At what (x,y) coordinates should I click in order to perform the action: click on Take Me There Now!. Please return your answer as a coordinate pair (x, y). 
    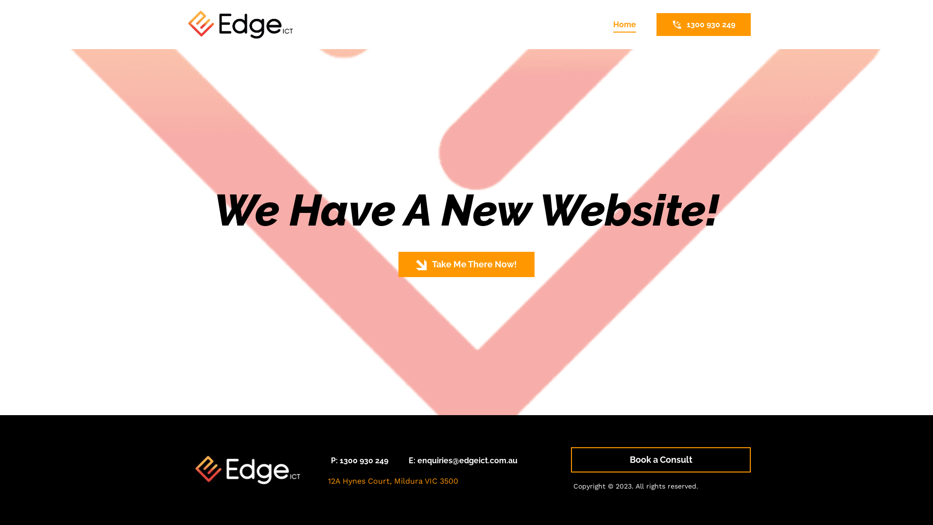
    Looking at the image, I should click on (466, 264).